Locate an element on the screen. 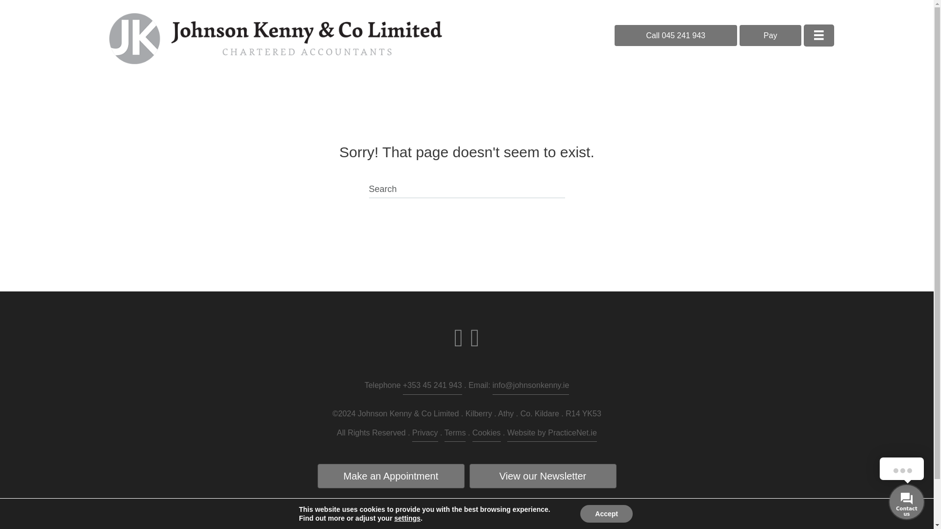  Terms is located at coordinates (455, 434).